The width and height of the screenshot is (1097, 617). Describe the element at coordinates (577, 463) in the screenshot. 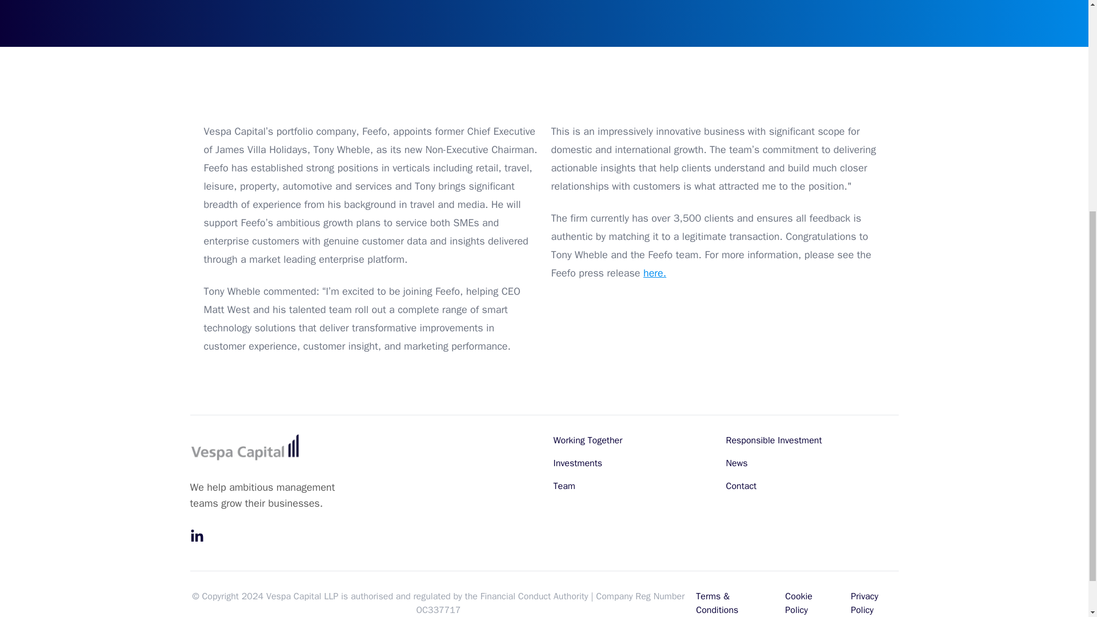

I see `Investments` at that location.